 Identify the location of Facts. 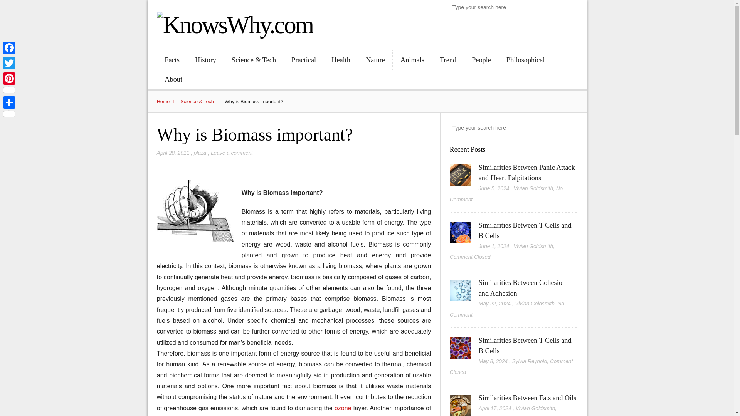
(172, 60).